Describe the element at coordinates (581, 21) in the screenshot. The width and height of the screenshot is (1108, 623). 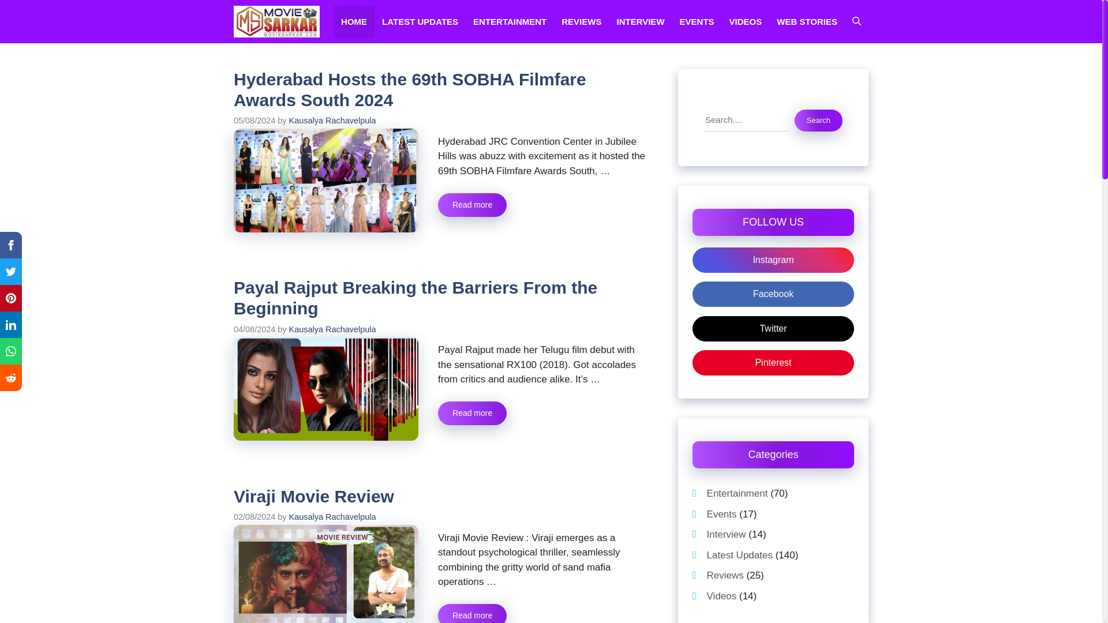
I see `REVIEWS` at that location.